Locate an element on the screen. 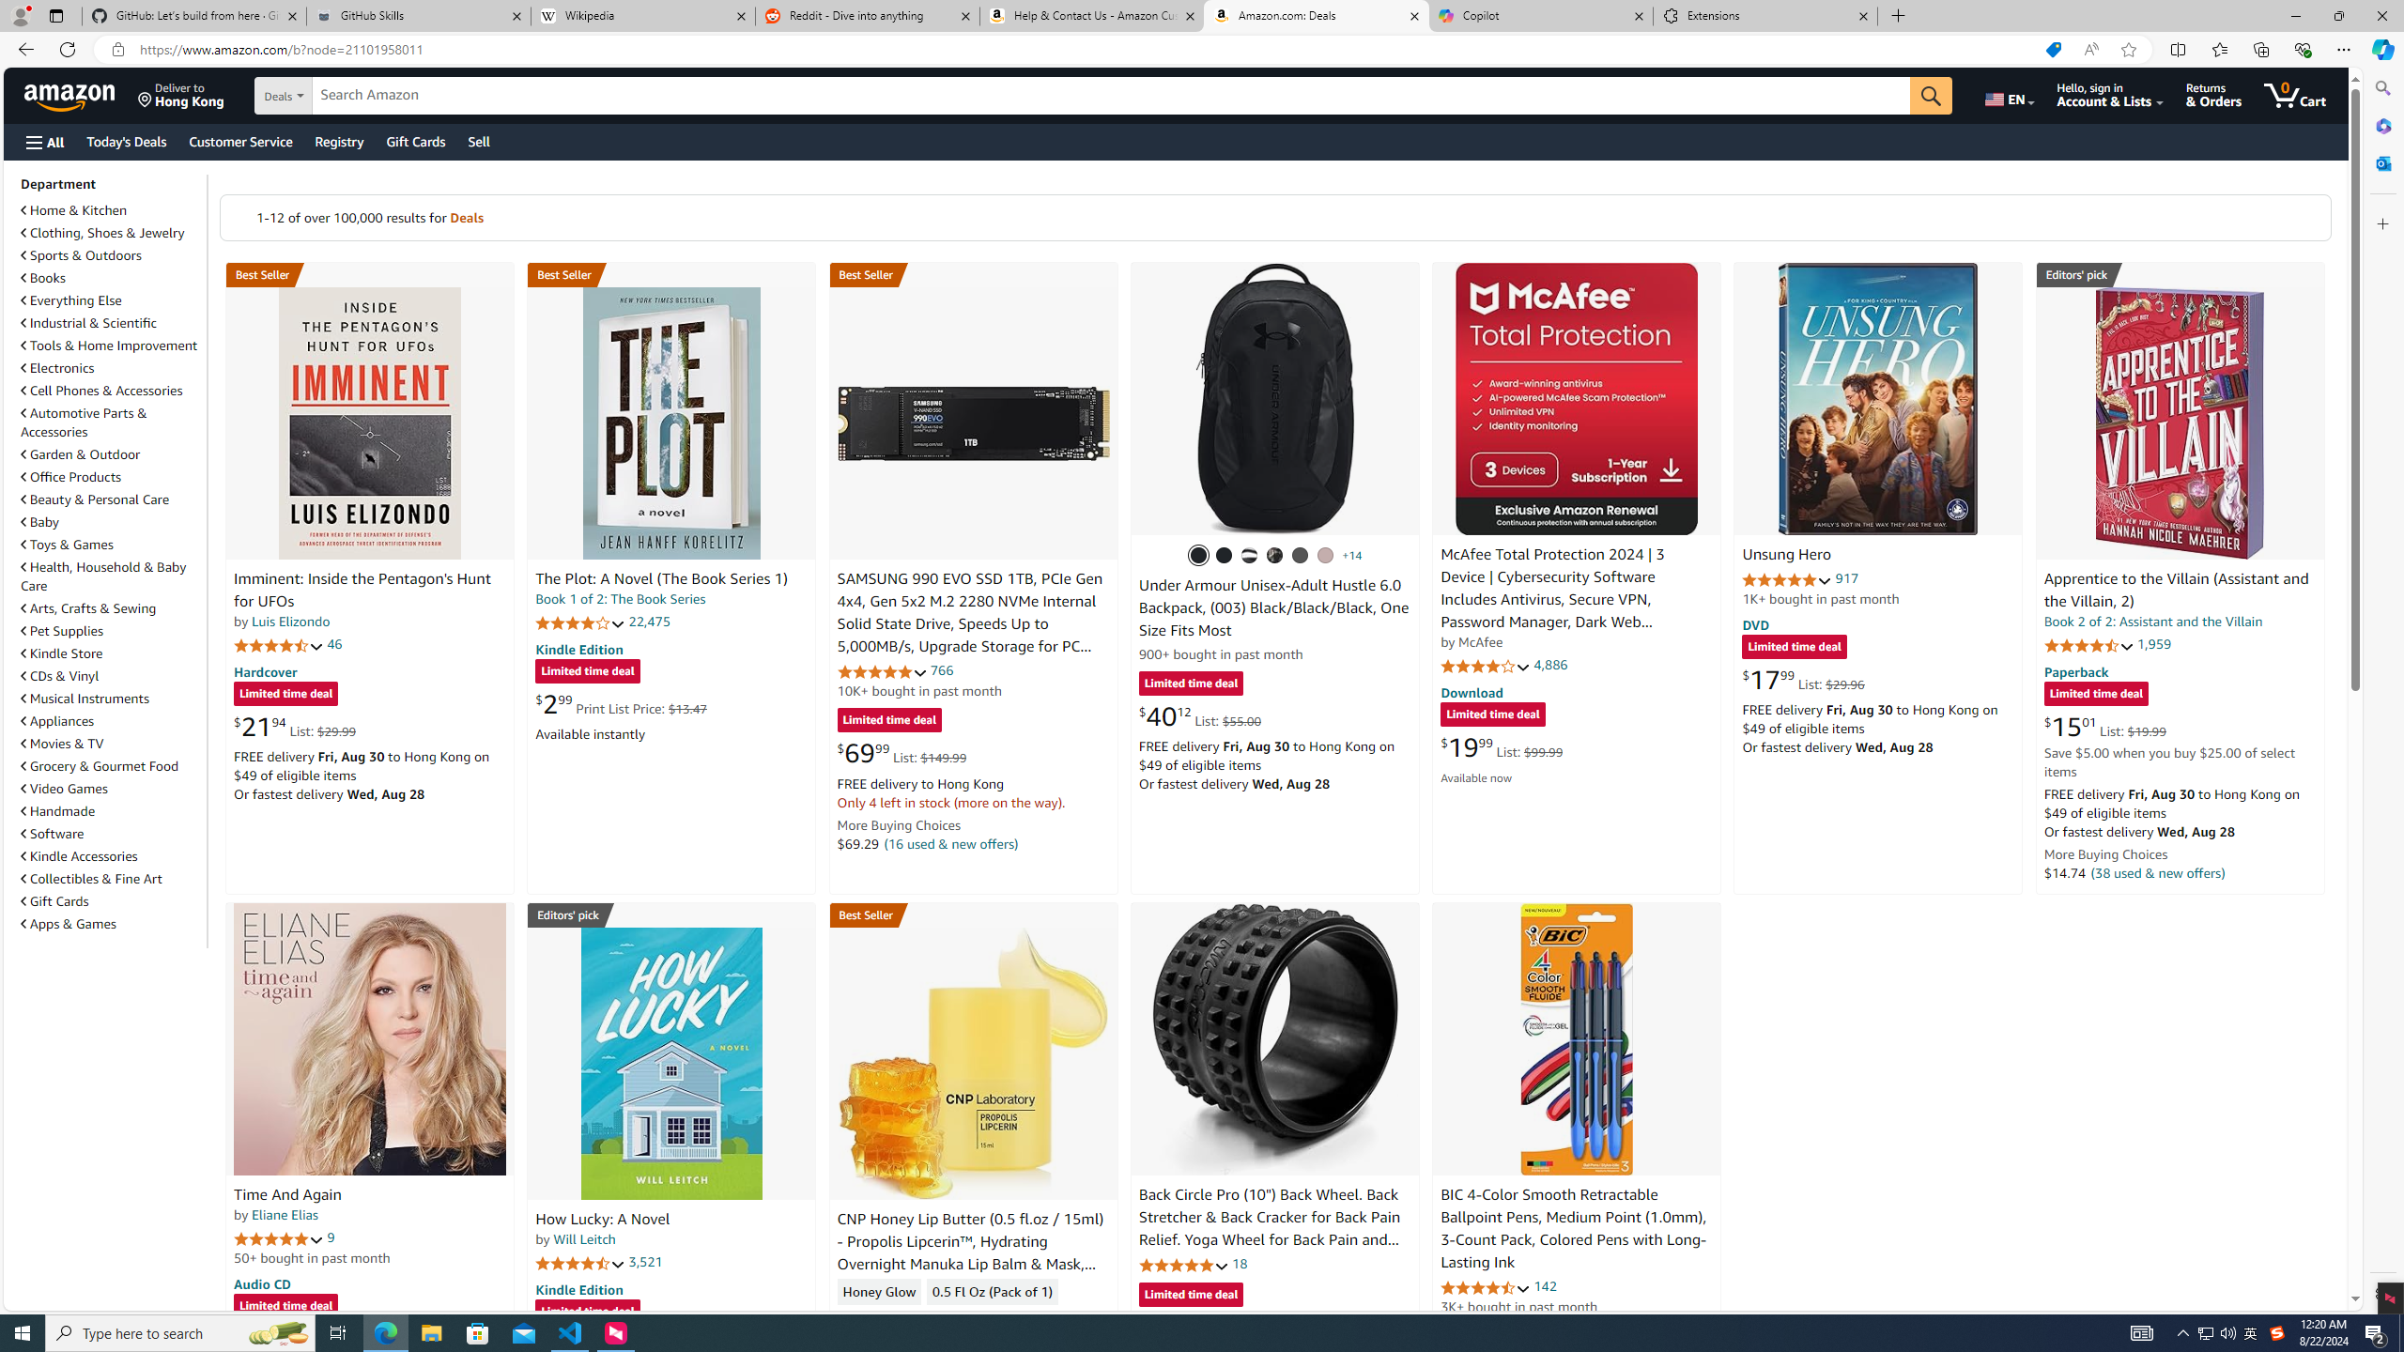 The height and width of the screenshot is (1352, 2404). Video Games is located at coordinates (112, 788).